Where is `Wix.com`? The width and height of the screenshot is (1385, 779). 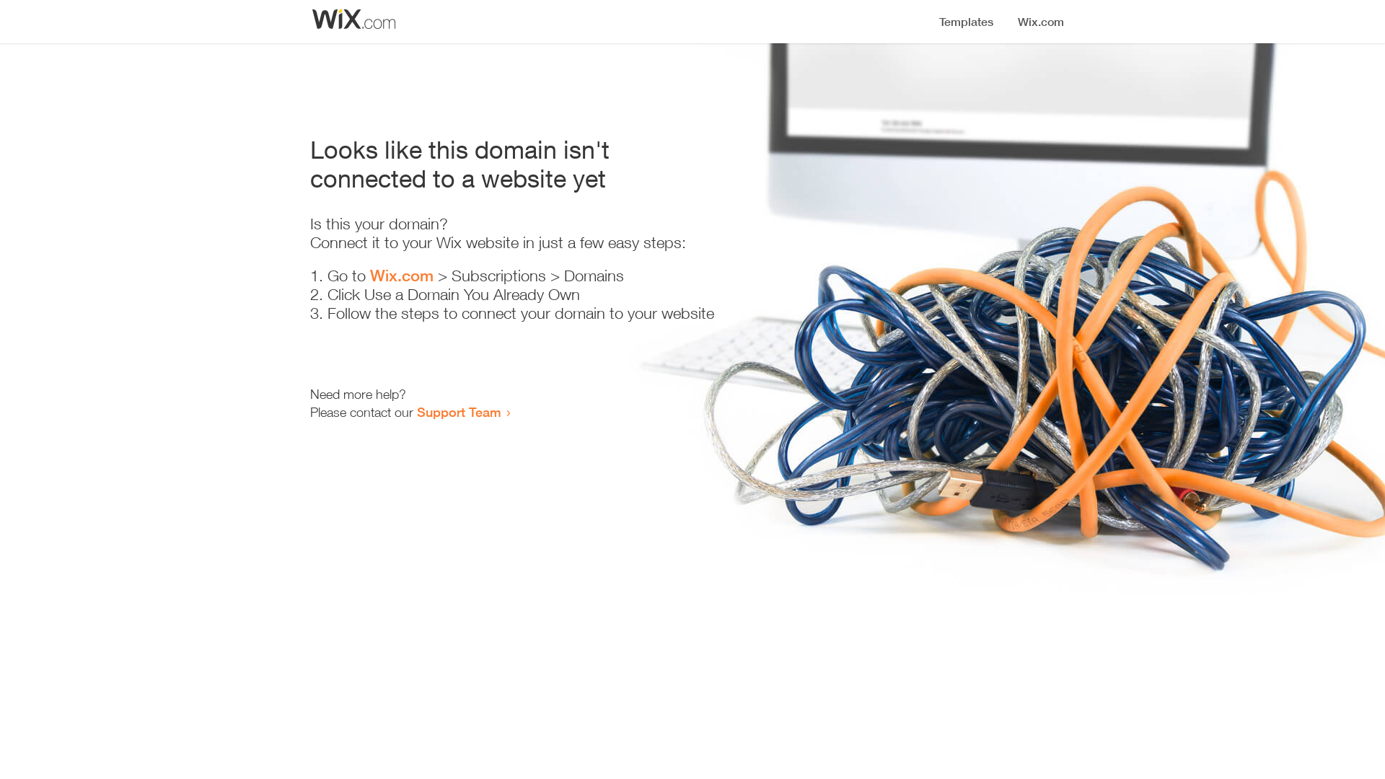
Wix.com is located at coordinates (402, 276).